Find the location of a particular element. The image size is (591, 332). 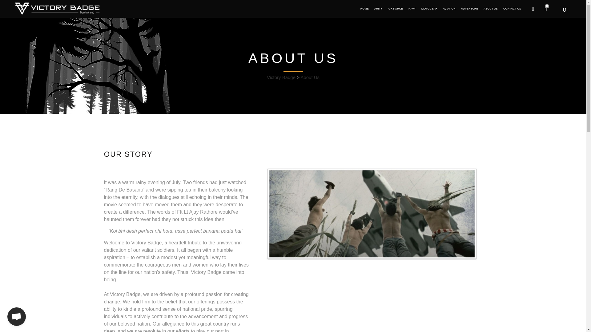

ADVENTURE is located at coordinates (470, 9).